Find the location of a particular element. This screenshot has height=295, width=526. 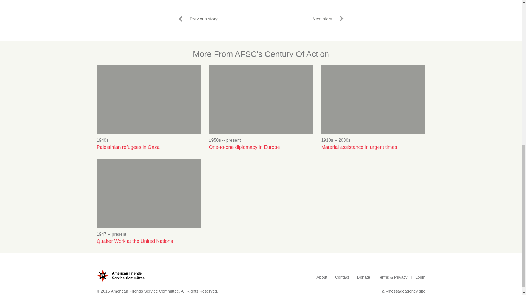

Material assistance in urgent times is located at coordinates (373, 147).